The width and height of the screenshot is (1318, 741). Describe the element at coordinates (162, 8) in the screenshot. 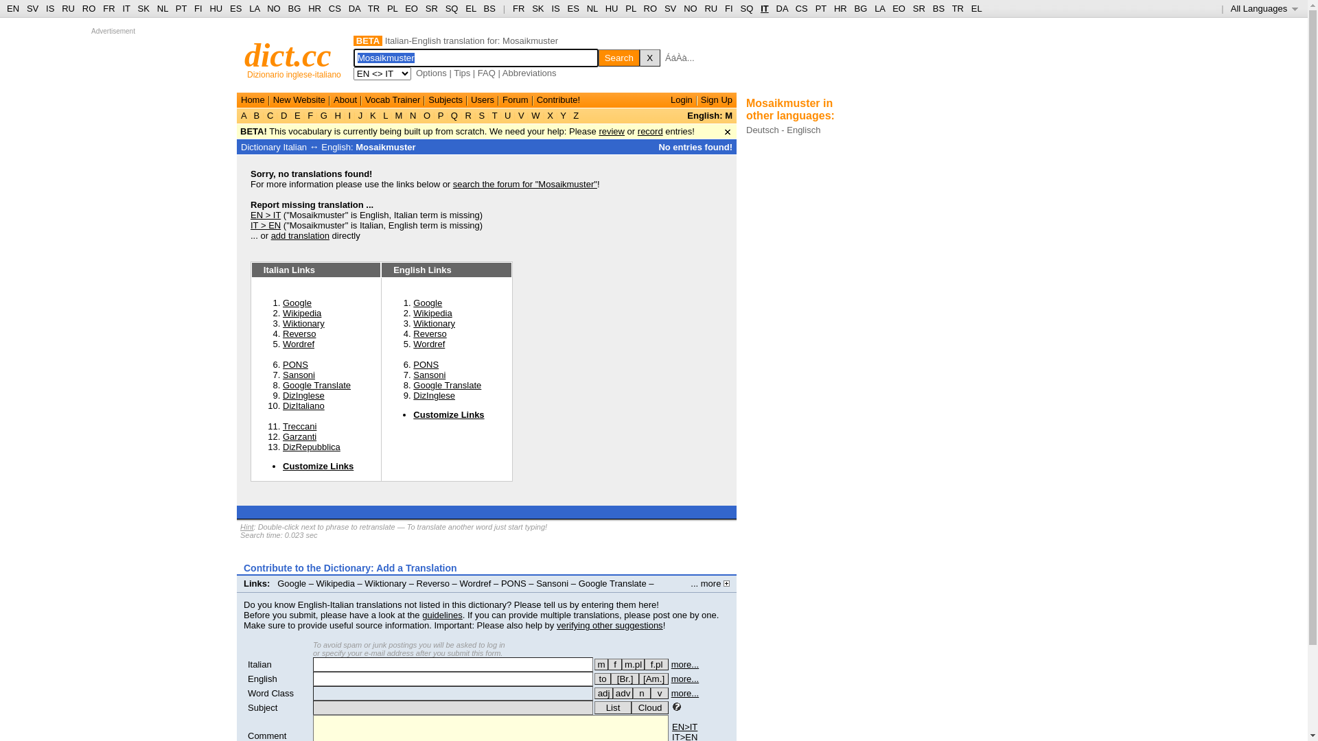

I see `NL` at that location.